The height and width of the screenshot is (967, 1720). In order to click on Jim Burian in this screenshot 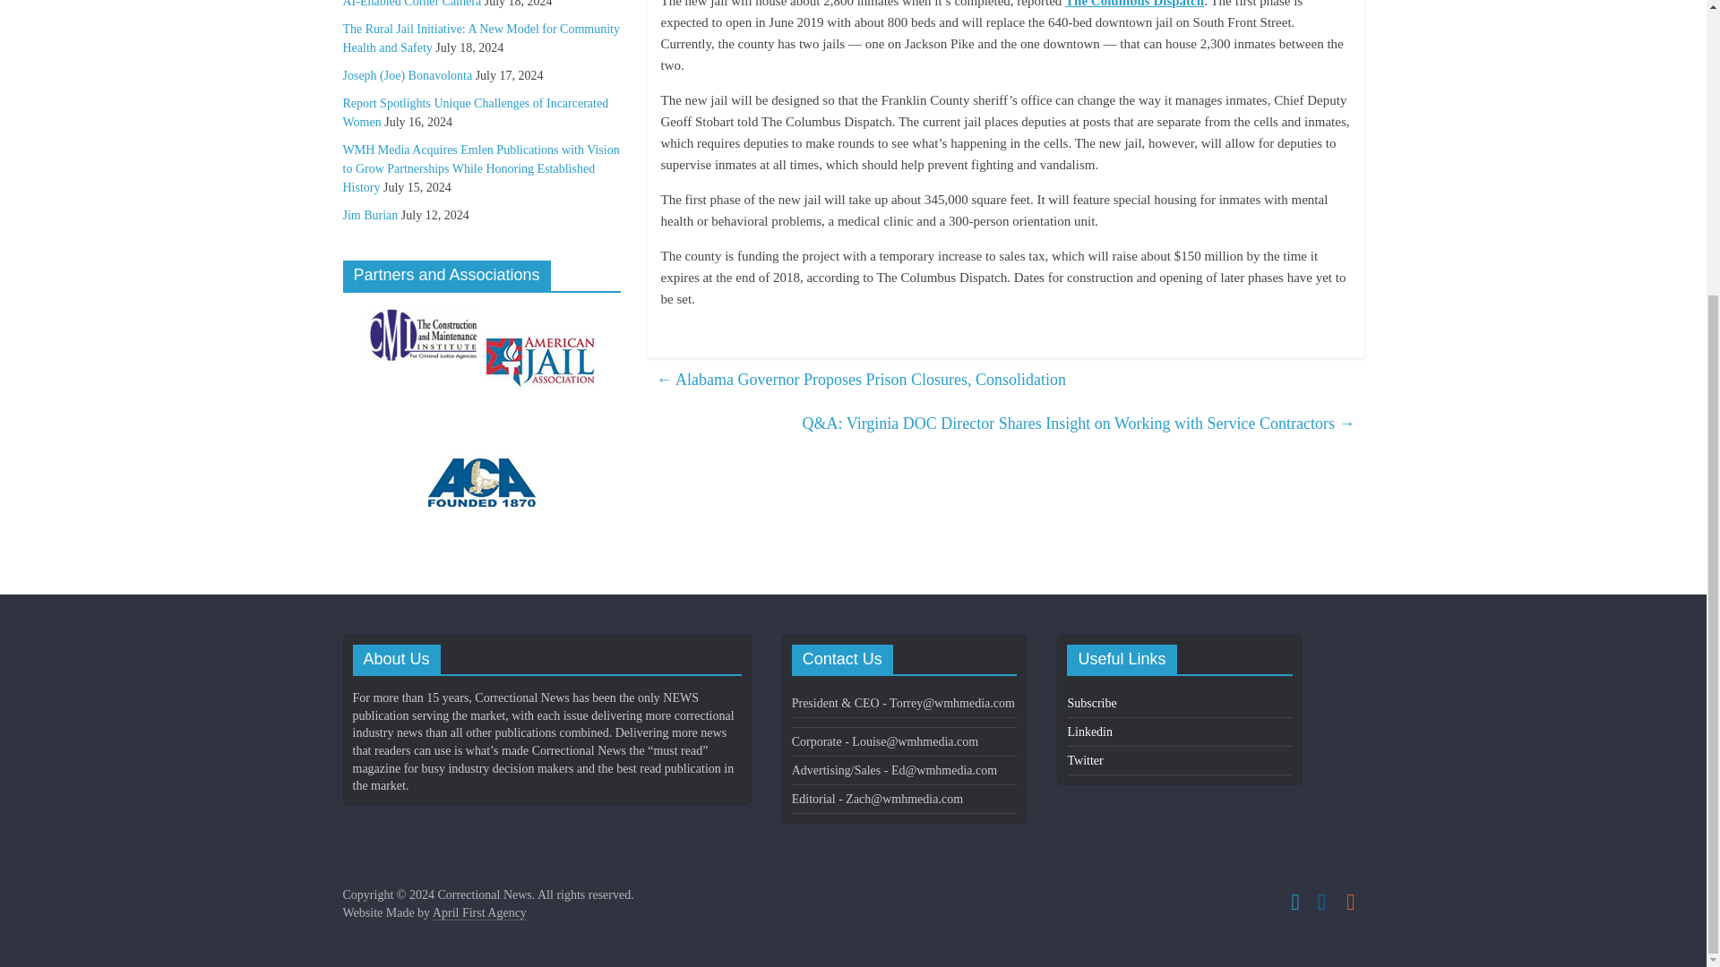, I will do `click(369, 215)`.